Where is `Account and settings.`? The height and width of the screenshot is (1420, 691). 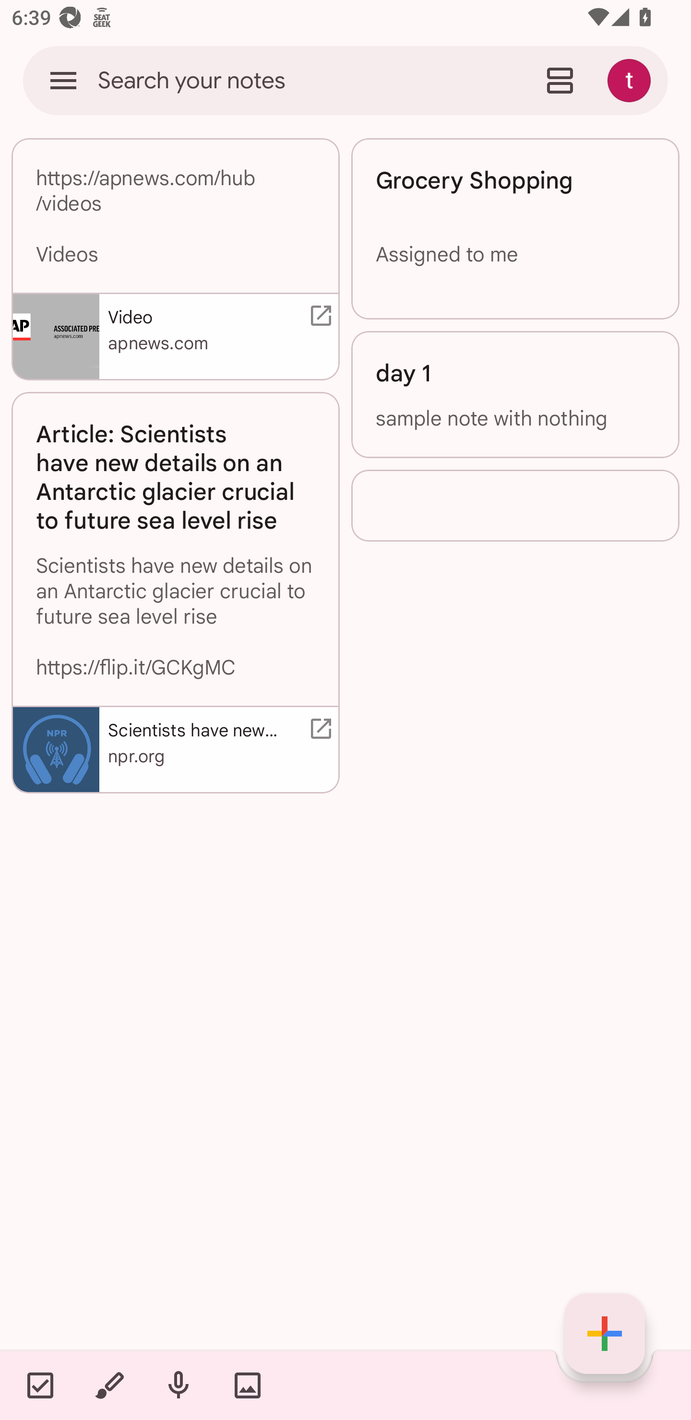 Account and settings. is located at coordinates (631, 80).